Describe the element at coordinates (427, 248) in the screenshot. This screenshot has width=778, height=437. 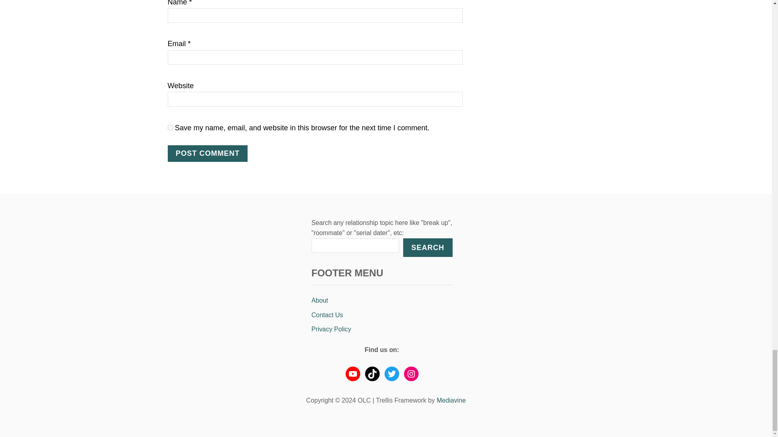
I see `SEARCH` at that location.